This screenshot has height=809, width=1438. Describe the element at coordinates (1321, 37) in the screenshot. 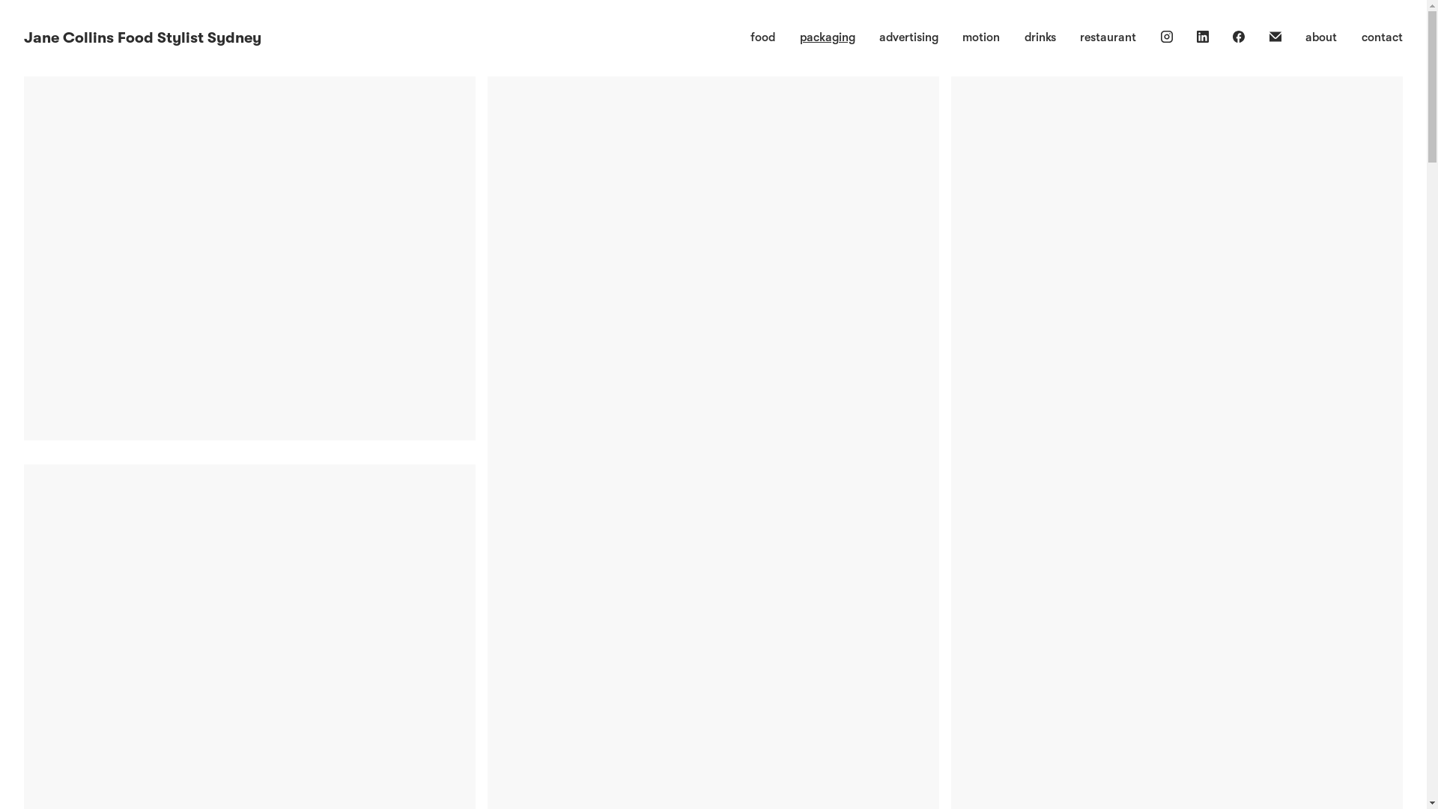

I see `about` at that location.